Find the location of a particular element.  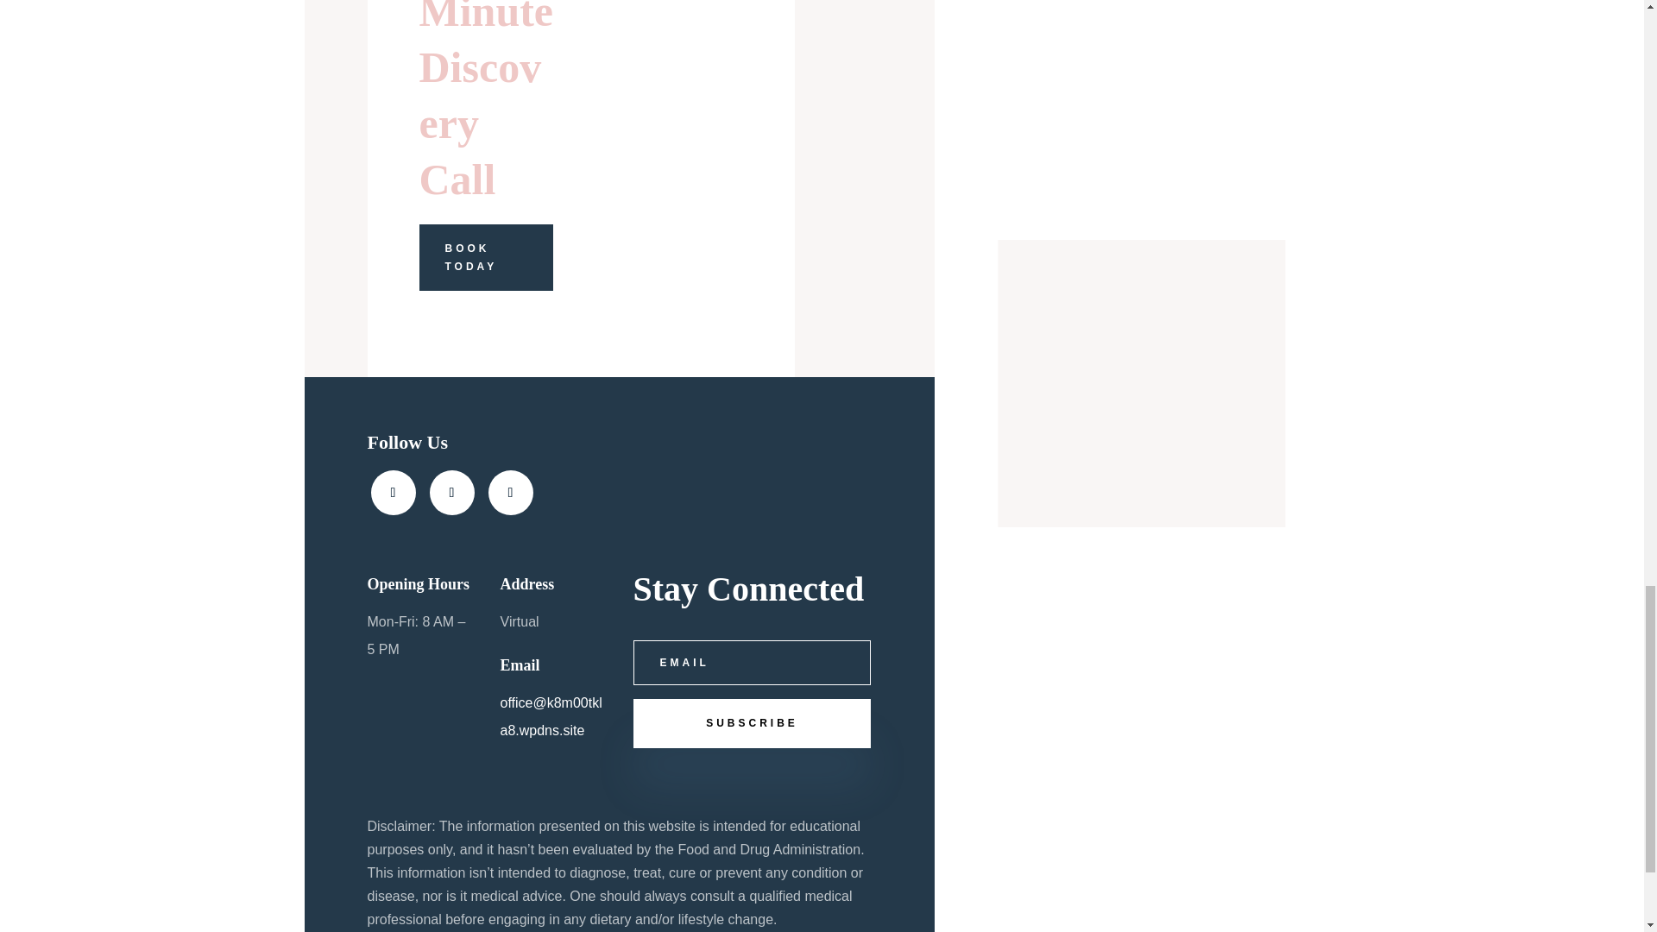

Follow on Instagram is located at coordinates (451, 493).